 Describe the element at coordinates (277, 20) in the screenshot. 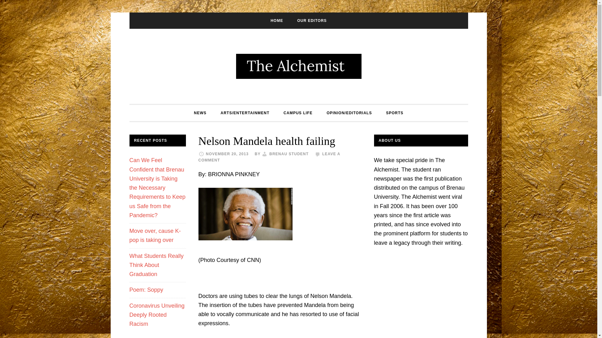

I see `Alchemist Home Page` at that location.